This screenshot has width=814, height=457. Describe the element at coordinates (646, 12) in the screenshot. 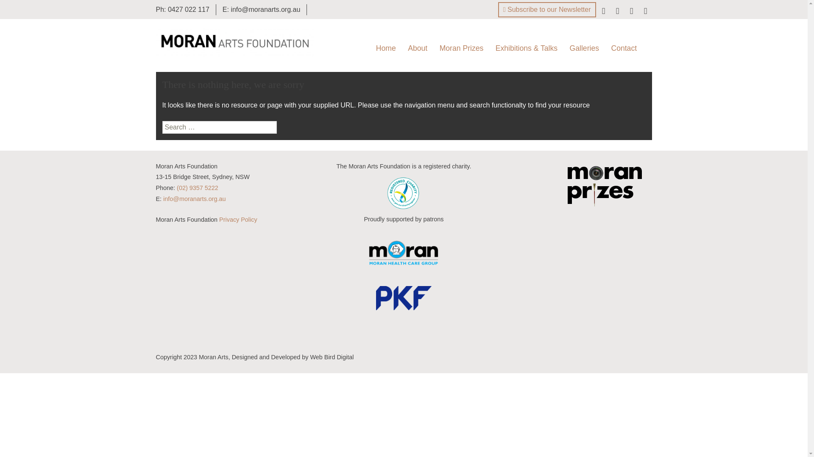

I see `Follow our Youtube channel` at that location.